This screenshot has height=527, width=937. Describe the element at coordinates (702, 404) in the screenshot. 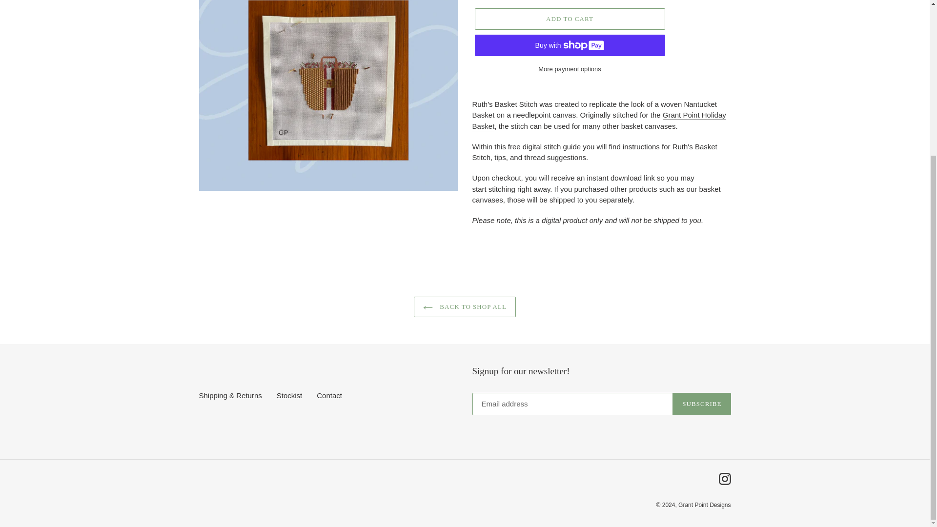

I see `SUBSCRIBE` at that location.